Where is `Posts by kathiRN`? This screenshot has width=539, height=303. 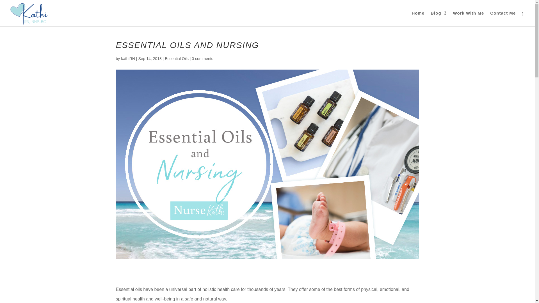
Posts by kathiRN is located at coordinates (128, 58).